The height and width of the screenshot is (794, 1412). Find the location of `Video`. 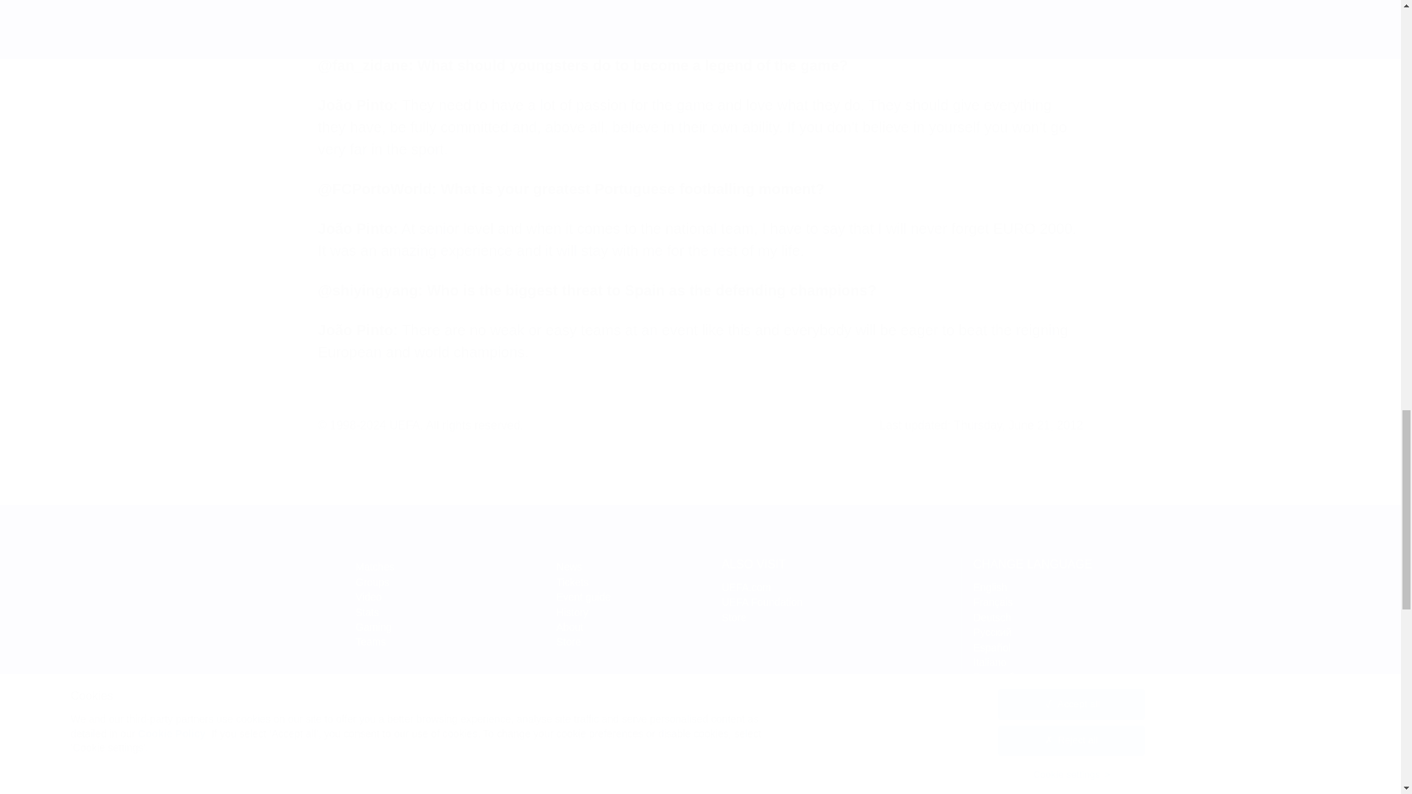

Video is located at coordinates (369, 596).